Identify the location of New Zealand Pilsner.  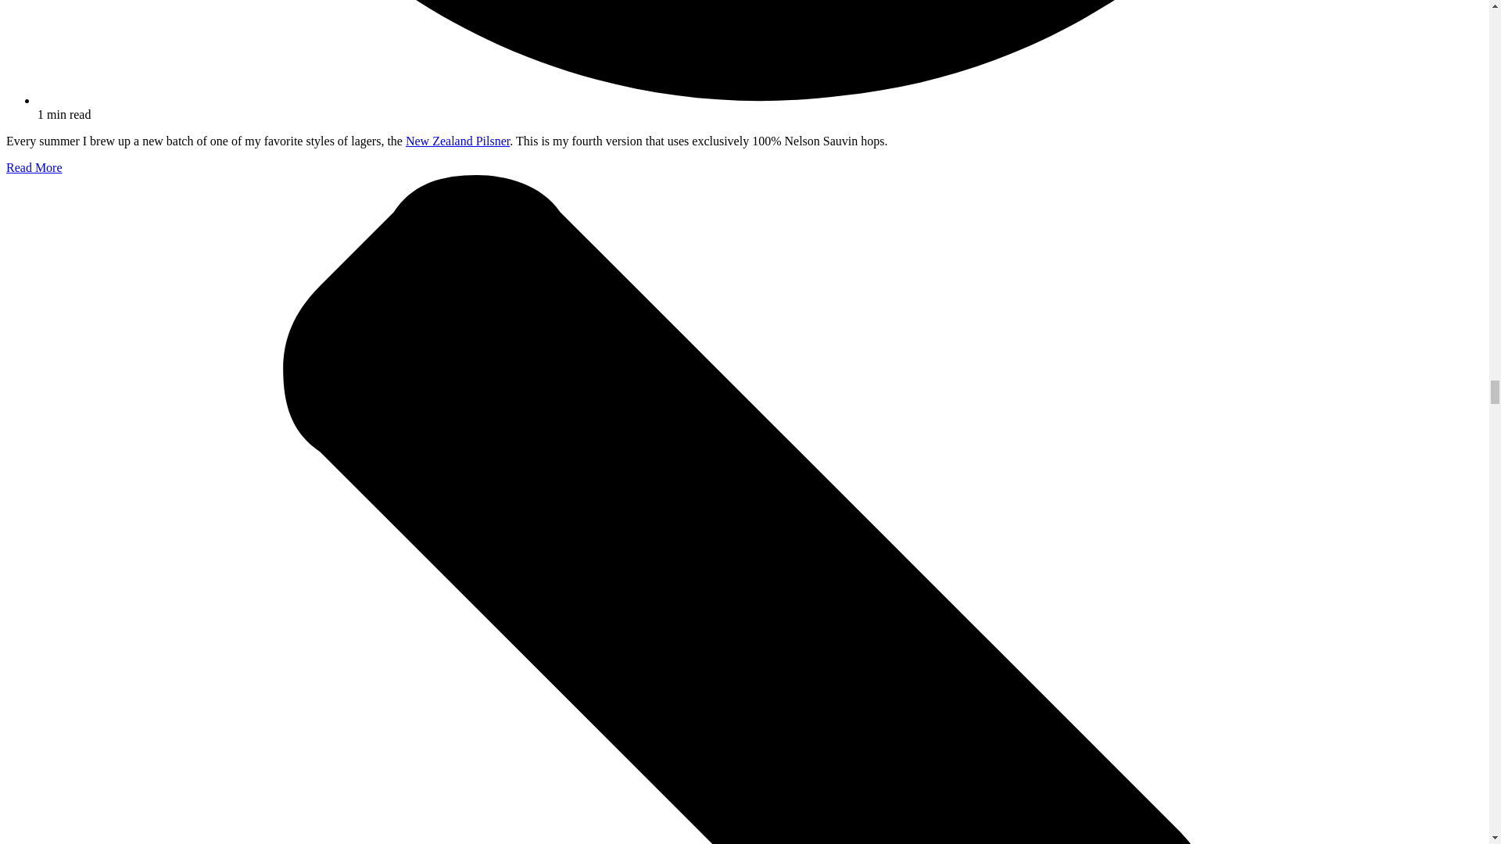
(457, 141).